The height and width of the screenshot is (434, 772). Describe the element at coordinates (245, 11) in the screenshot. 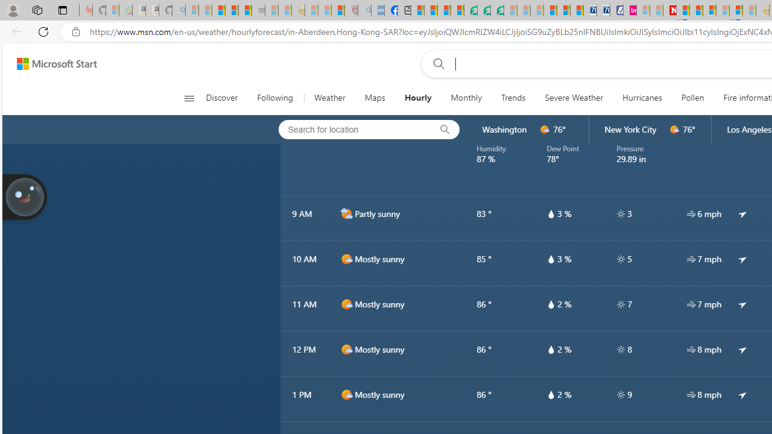

I see `New Report Confirms 2023 Was Record Hot | Watch` at that location.